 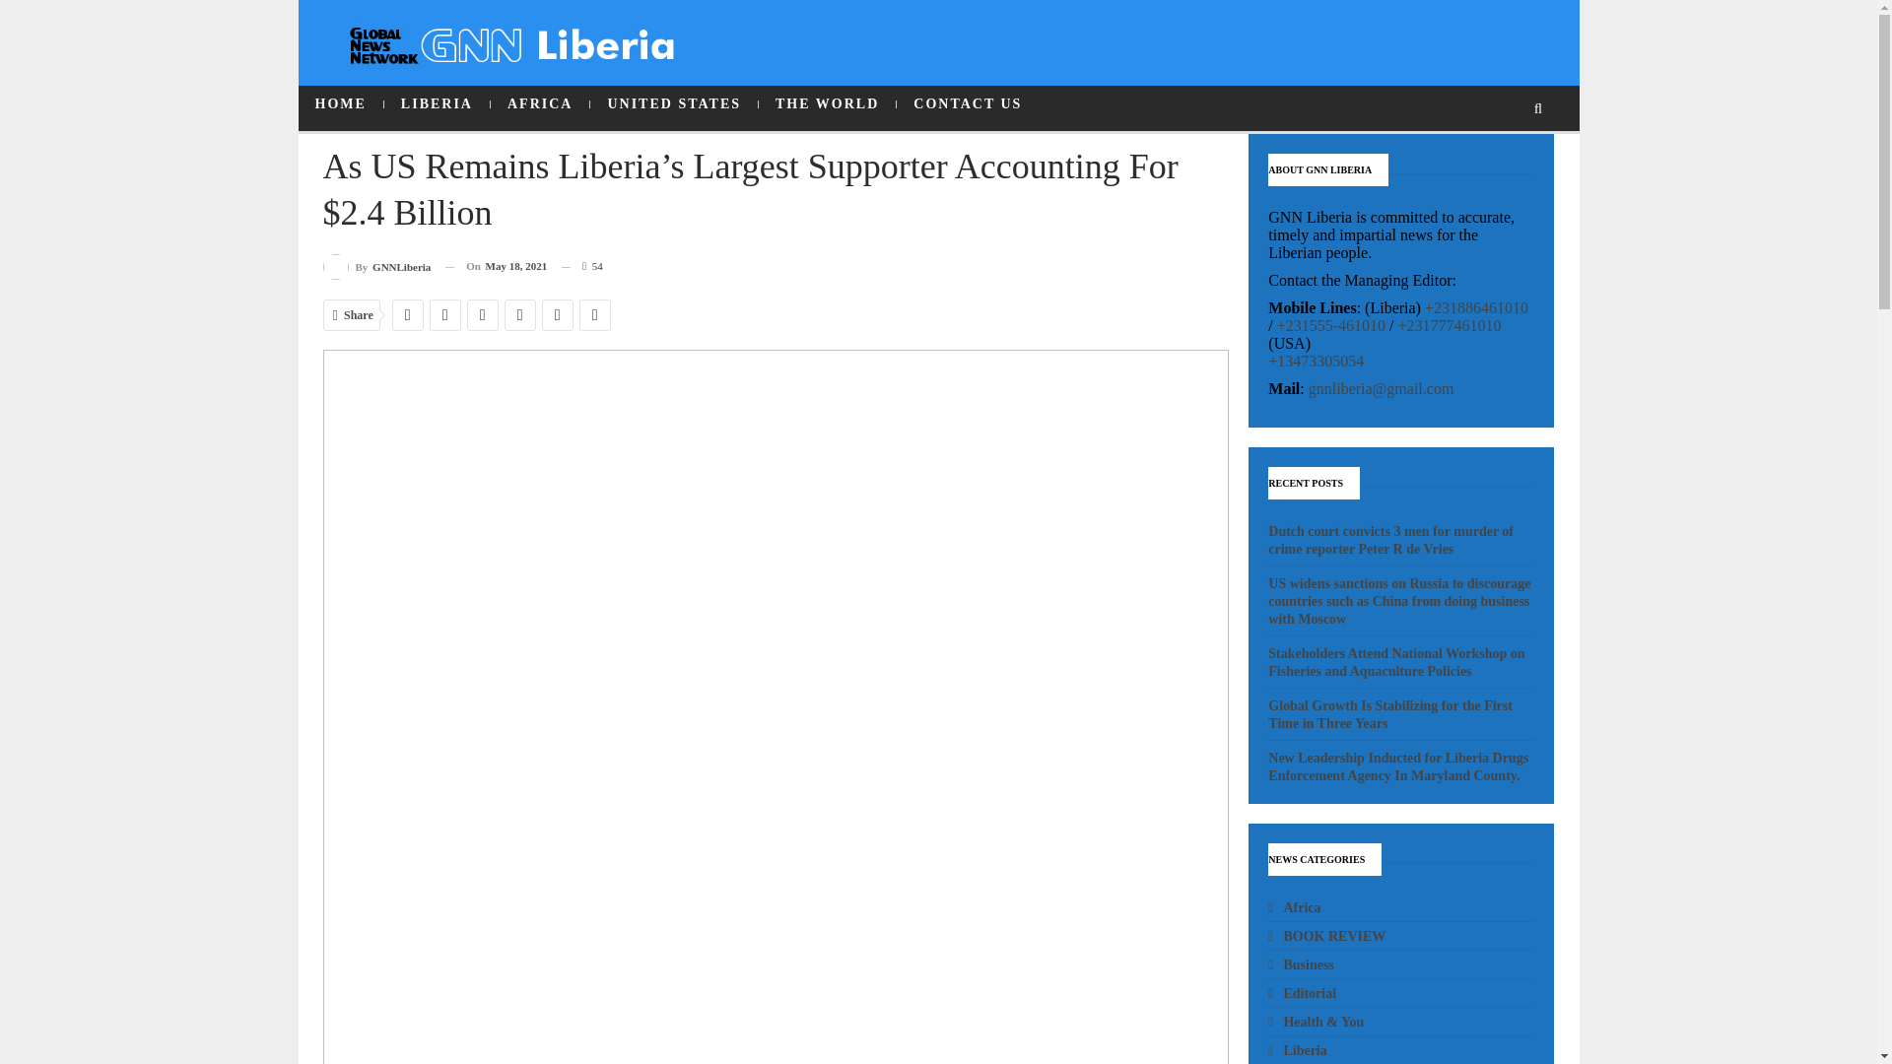 I want to click on By GNNLiberia, so click(x=376, y=266).